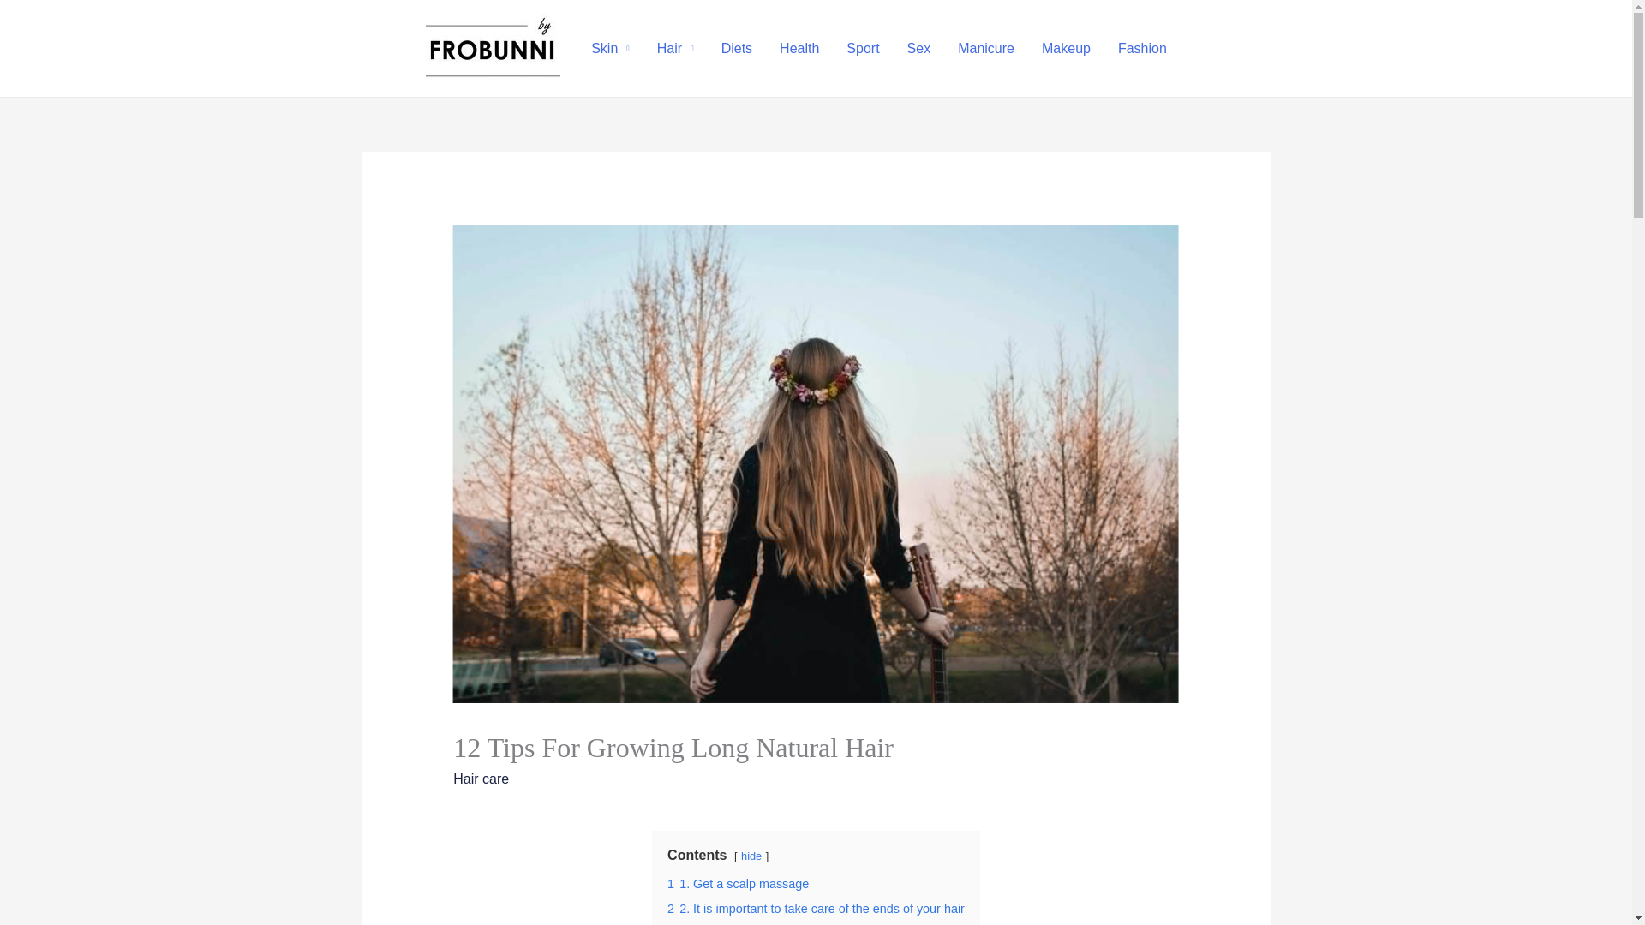 The image size is (1645, 925). What do you see at coordinates (816, 909) in the screenshot?
I see `2 2. It is important to take care of the ends of your hair` at bounding box center [816, 909].